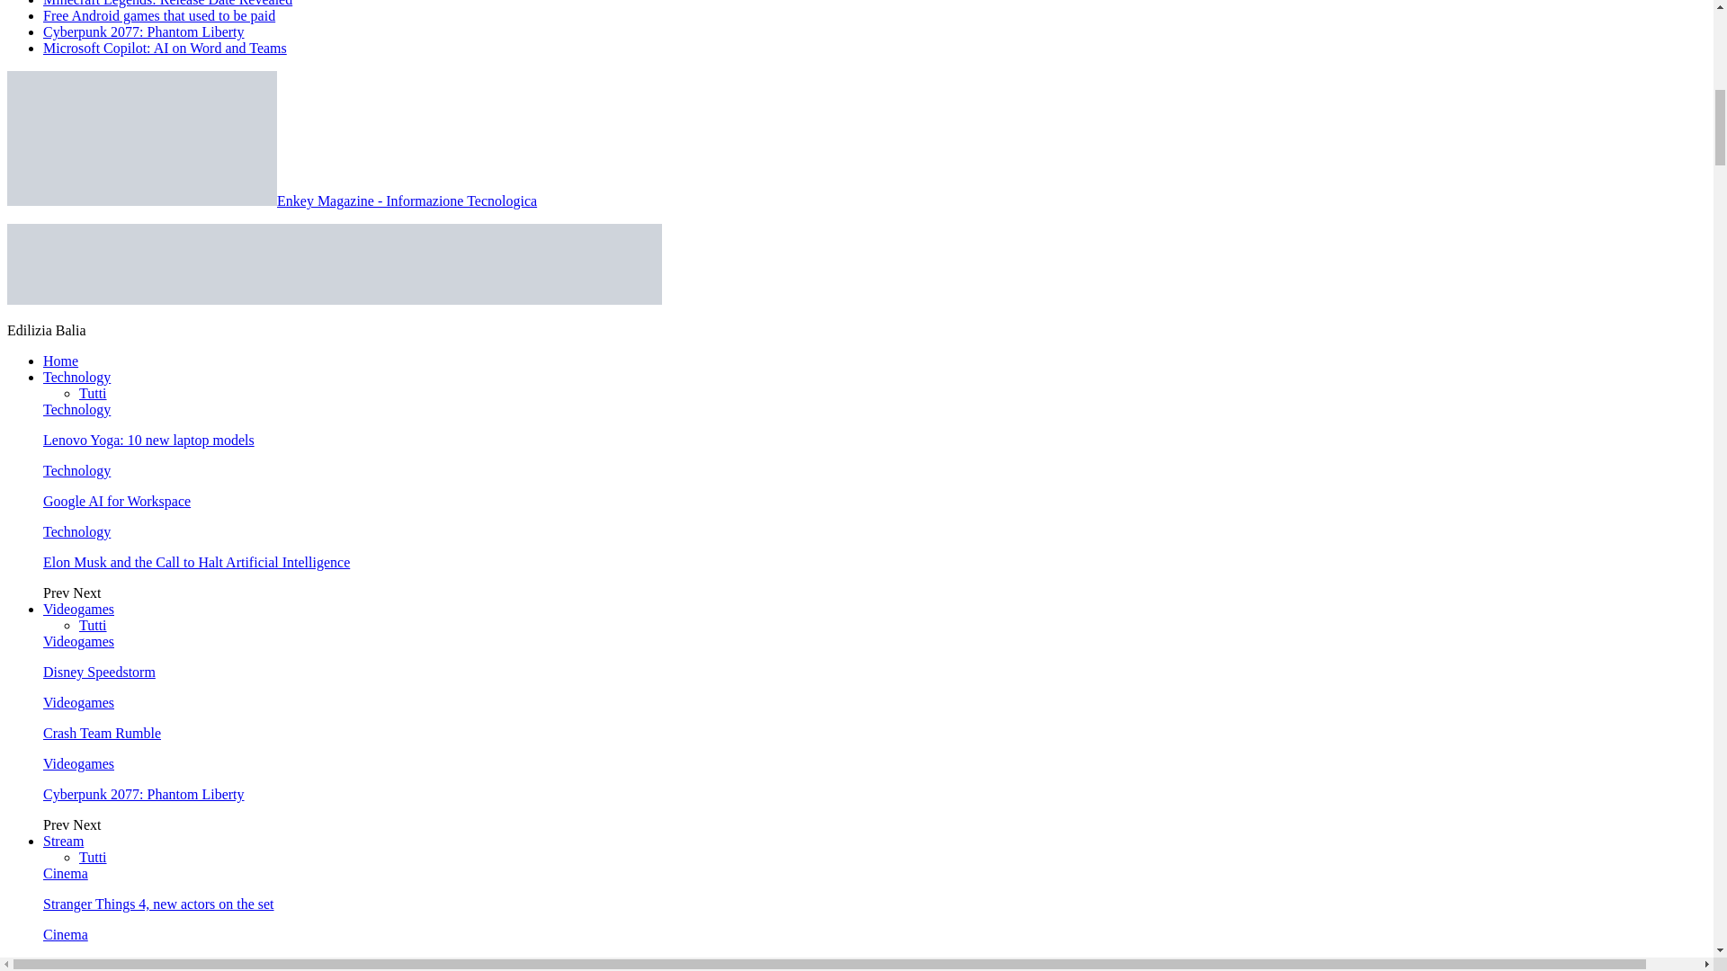 Image resolution: width=1727 pixels, height=971 pixels. What do you see at coordinates (86, 824) in the screenshot?
I see `Il prossimo` at bounding box center [86, 824].